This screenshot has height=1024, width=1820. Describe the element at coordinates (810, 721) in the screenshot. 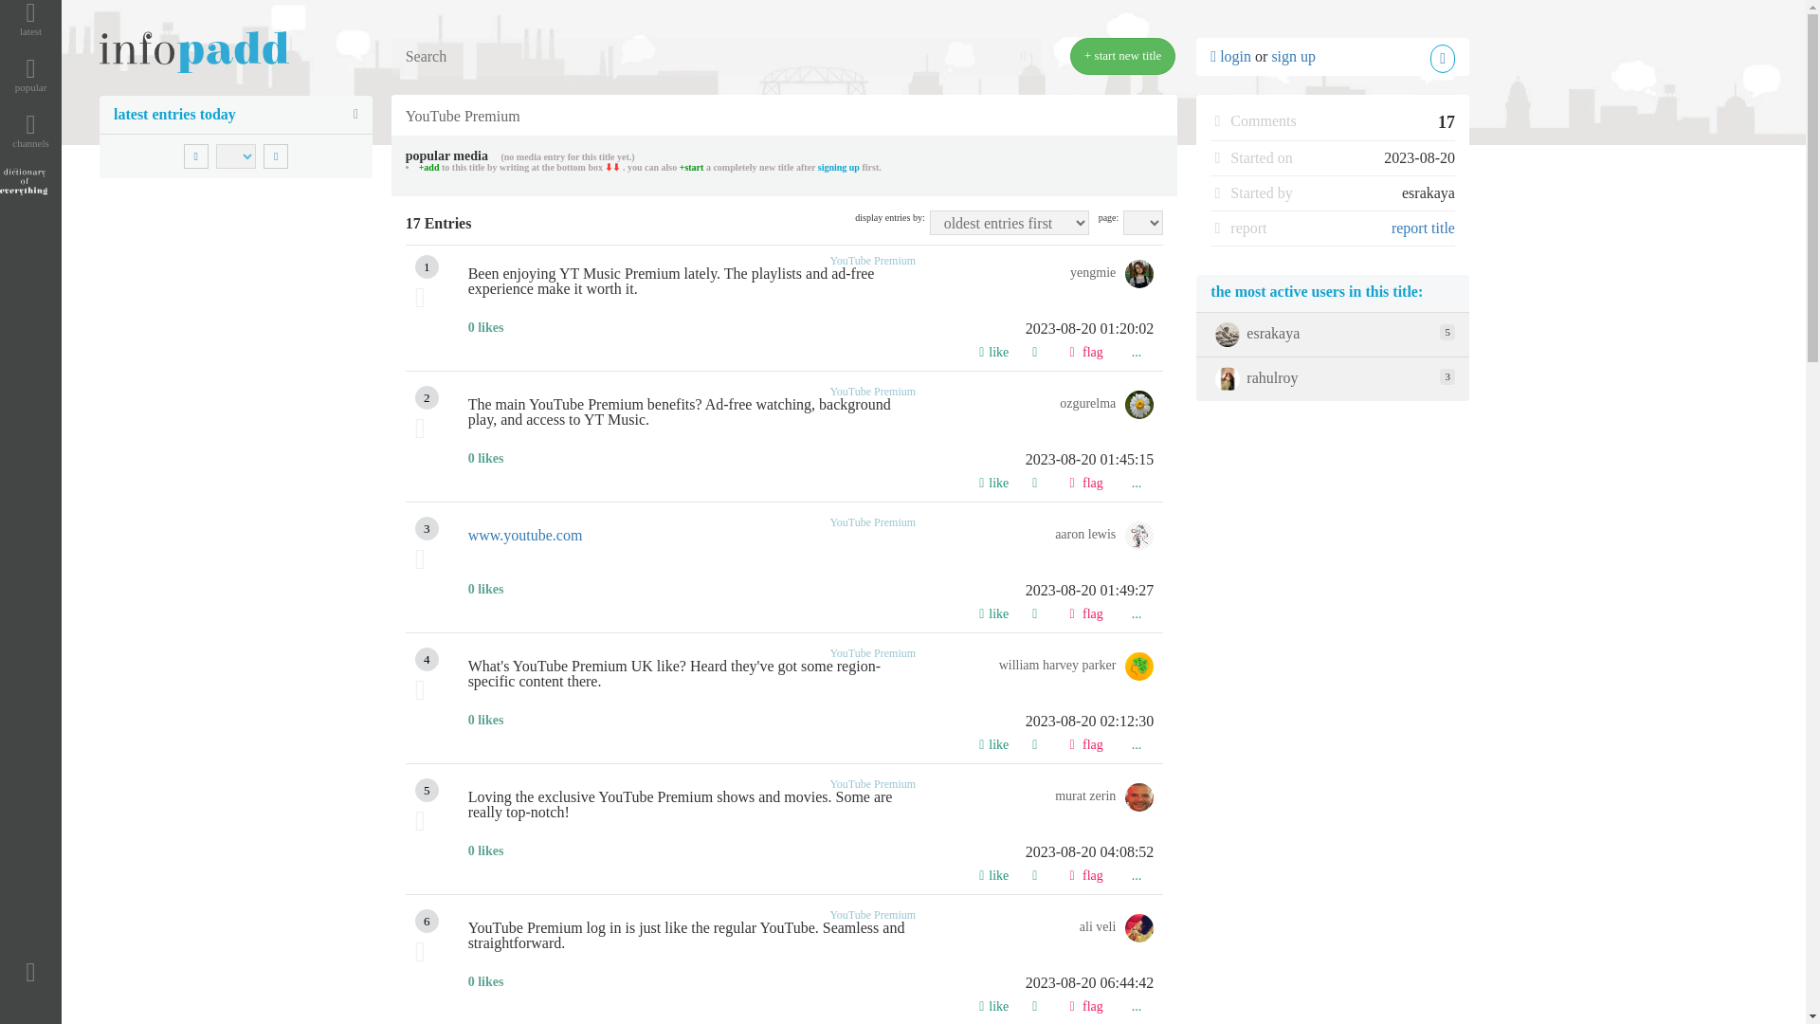

I see `2023-08-20 02:12:30` at that location.